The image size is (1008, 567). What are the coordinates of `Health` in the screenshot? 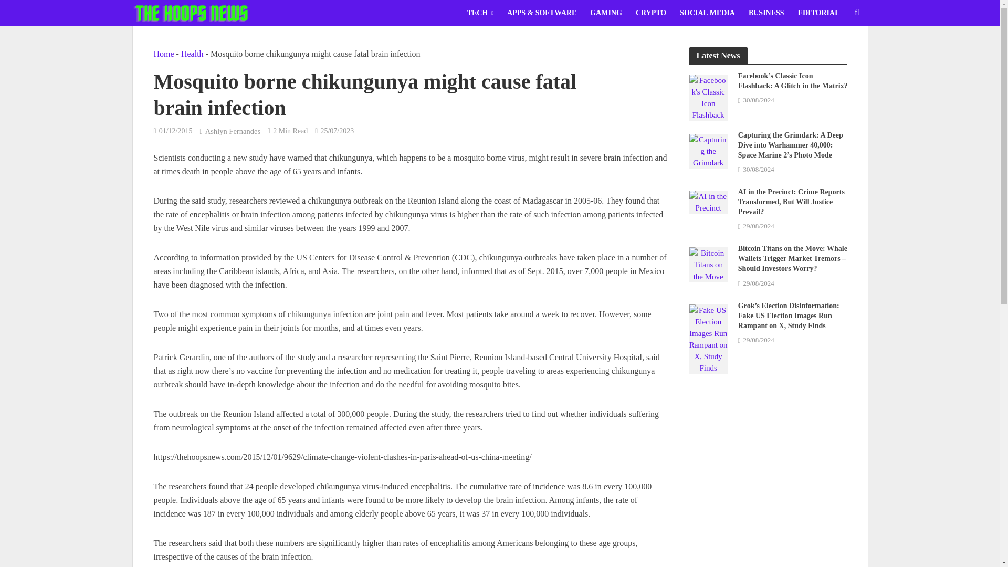 It's located at (192, 54).